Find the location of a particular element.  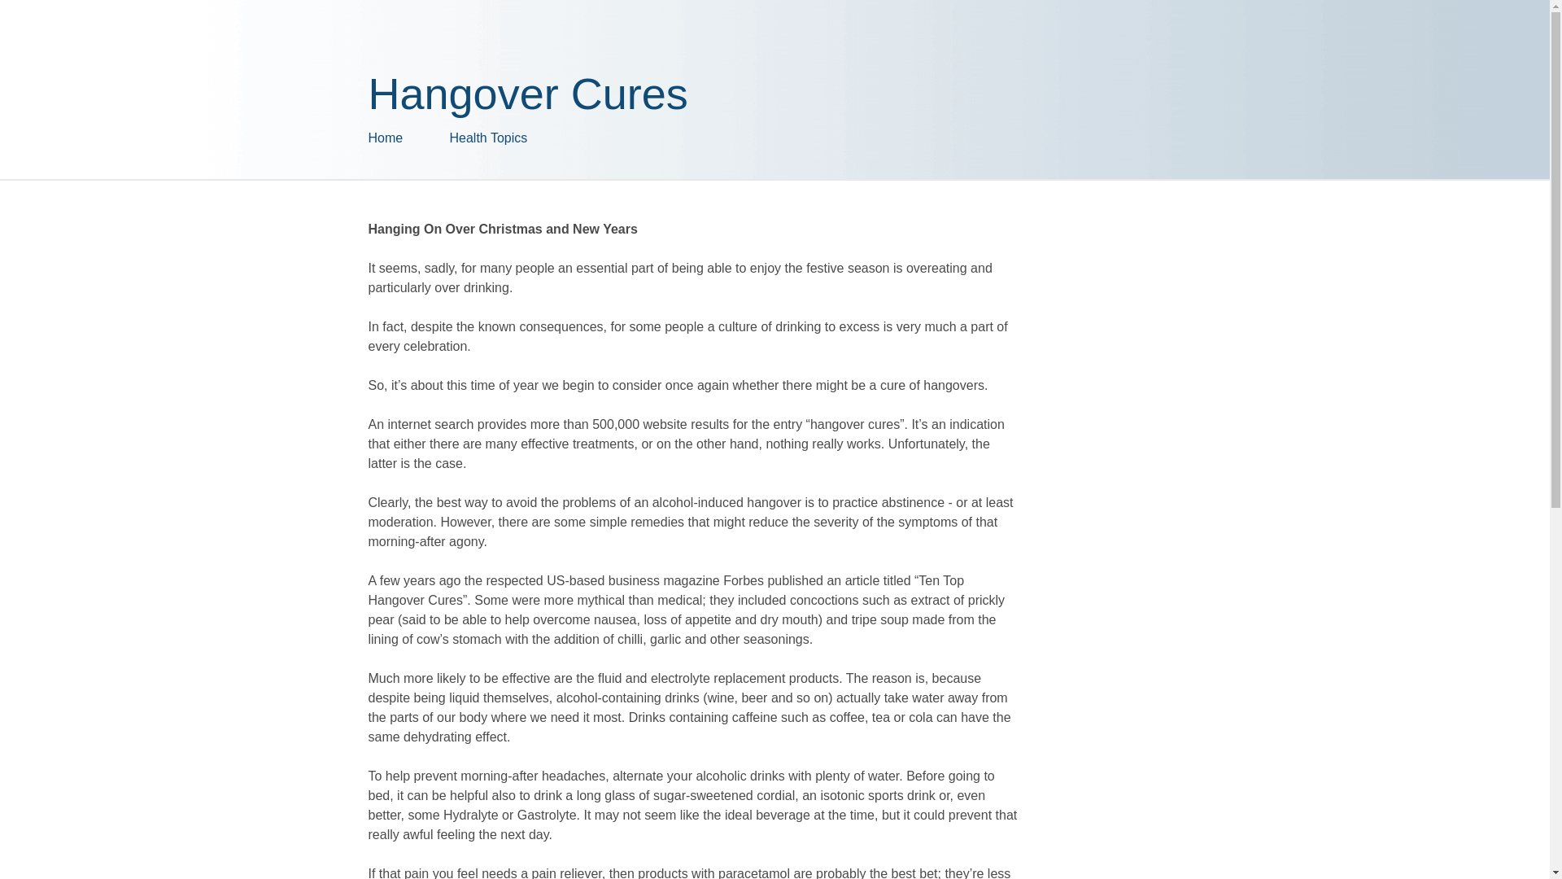

Home is located at coordinates (408, 138).